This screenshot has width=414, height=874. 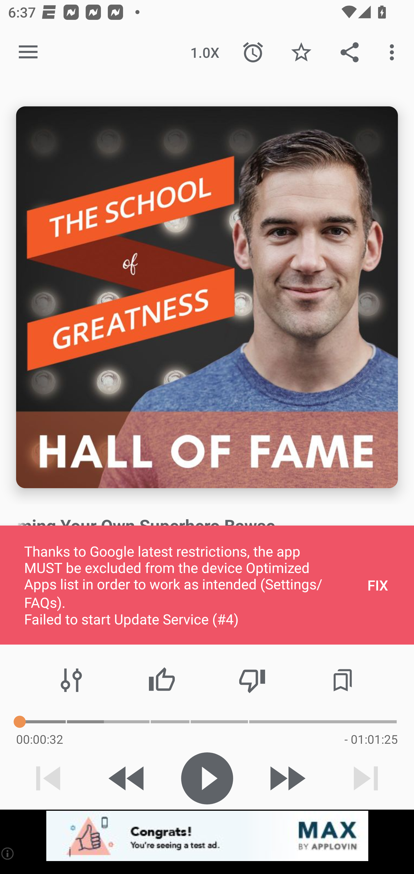 I want to click on (i), so click(x=8, y=853).